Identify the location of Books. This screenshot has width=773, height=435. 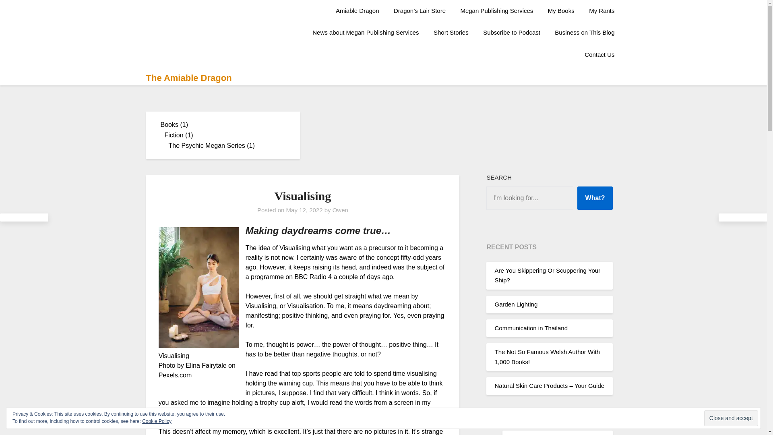
(169, 124).